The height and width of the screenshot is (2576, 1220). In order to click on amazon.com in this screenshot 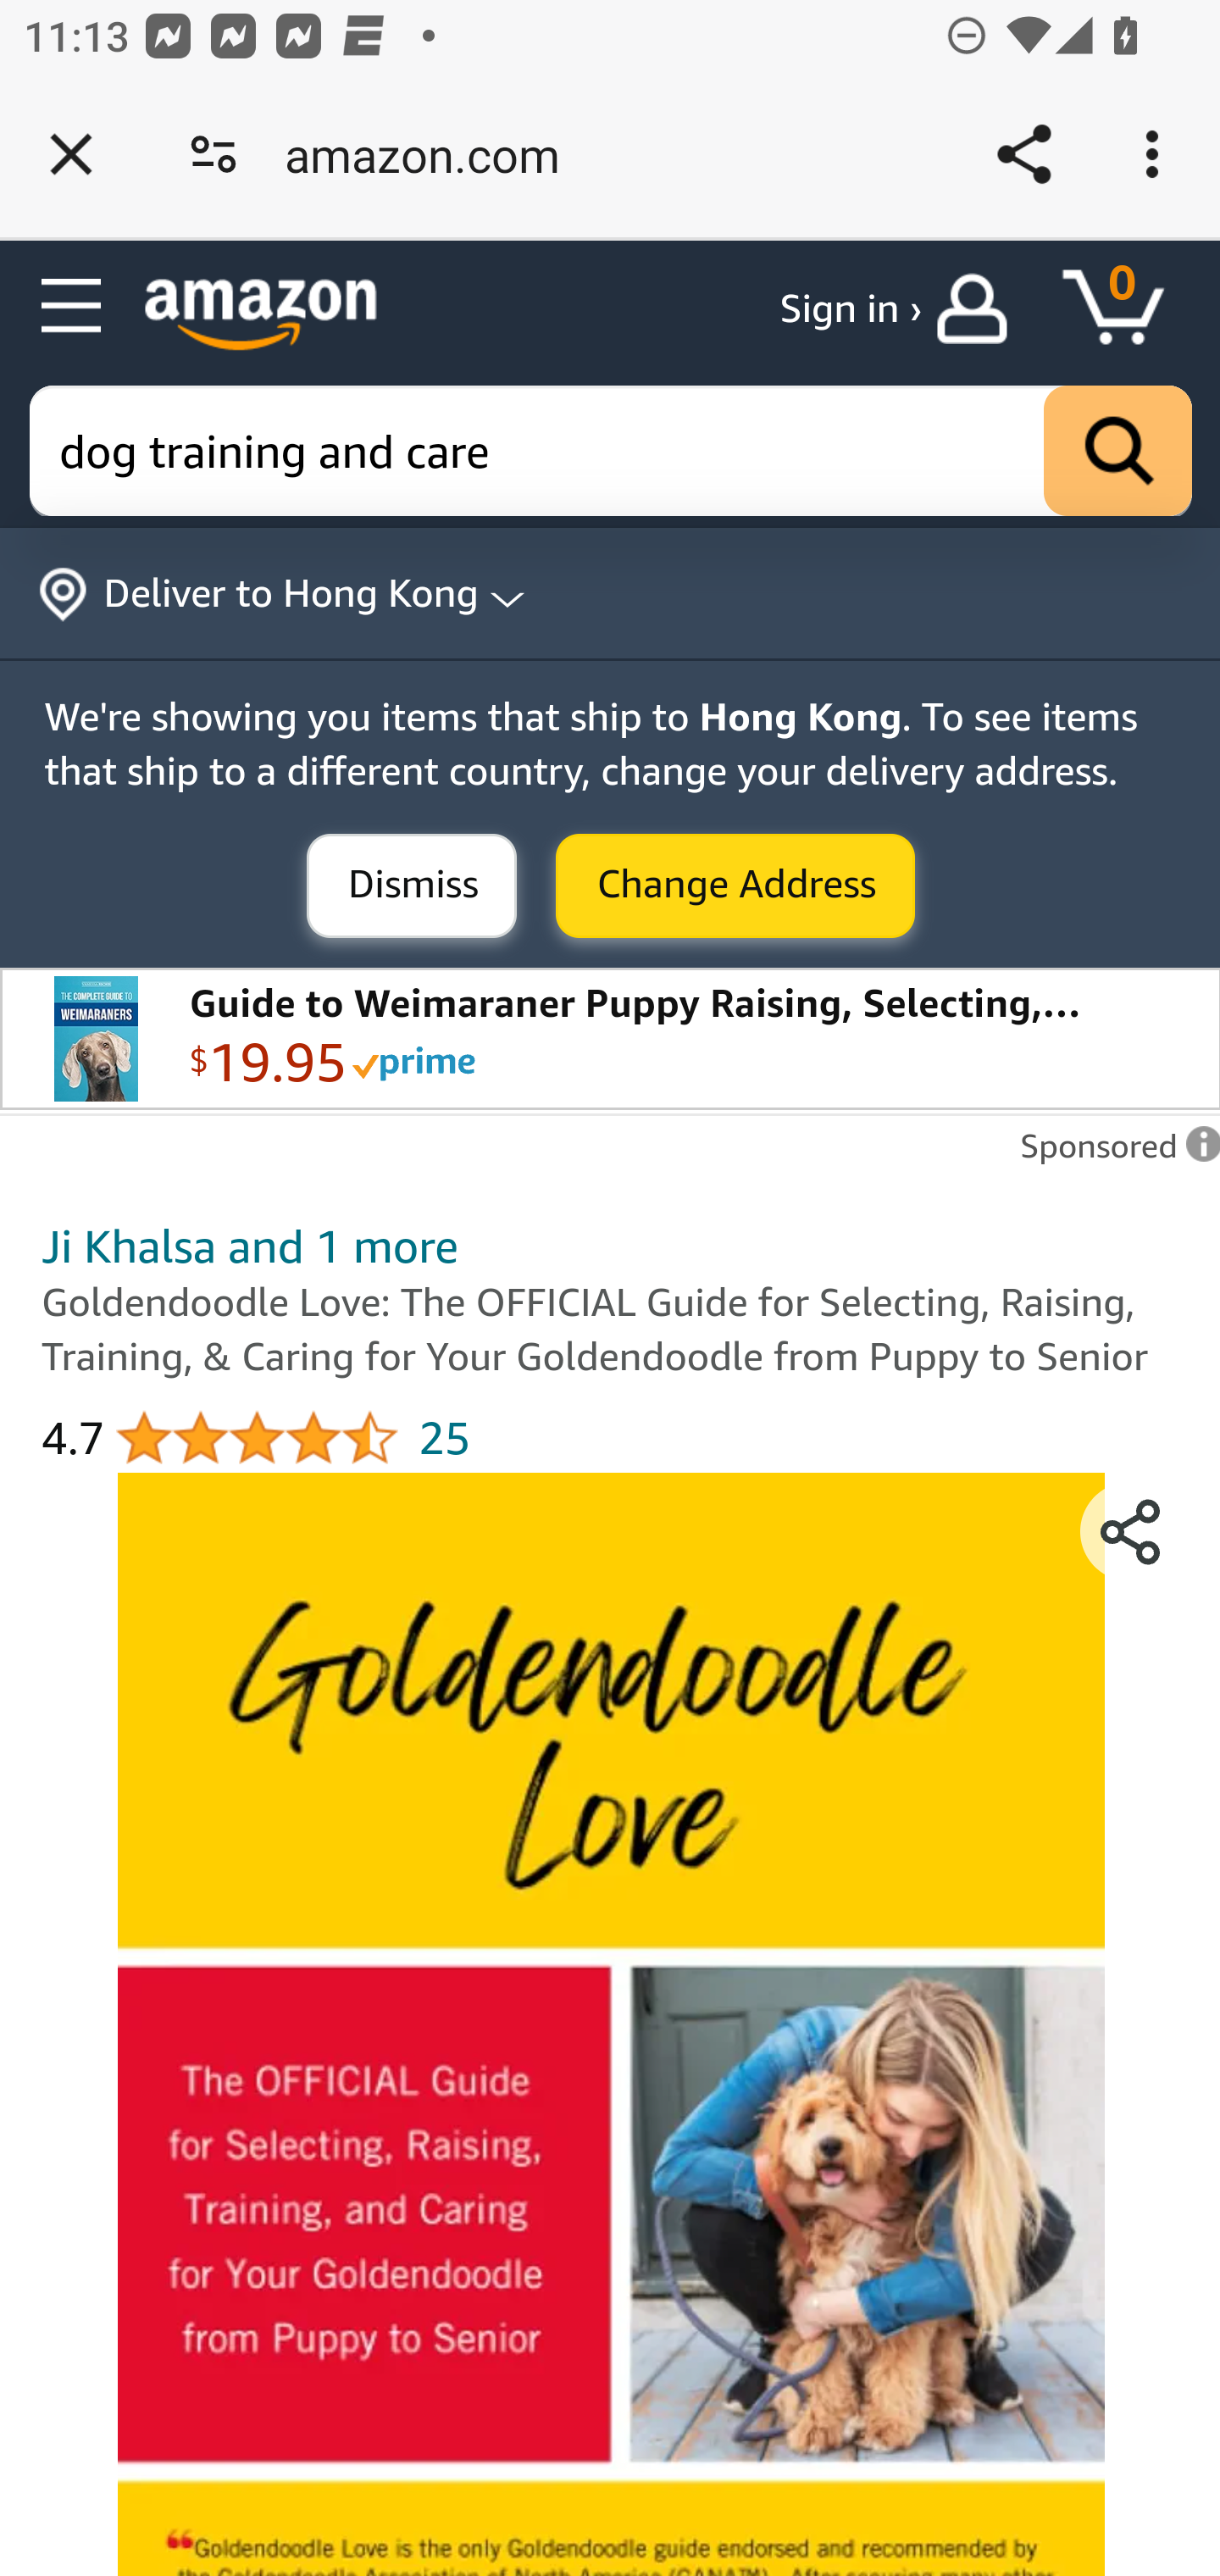, I will do `click(434, 154)`.